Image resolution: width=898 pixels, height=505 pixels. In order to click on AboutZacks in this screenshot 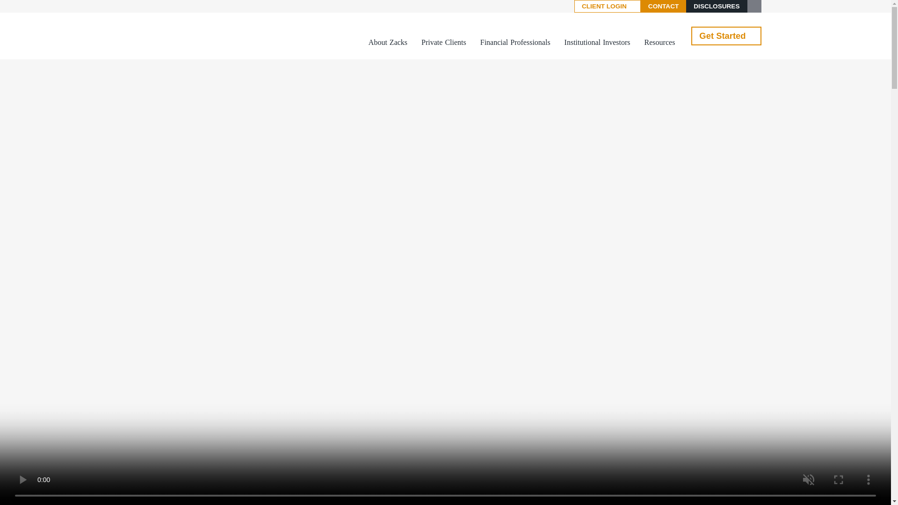, I will do `click(388, 43)`.